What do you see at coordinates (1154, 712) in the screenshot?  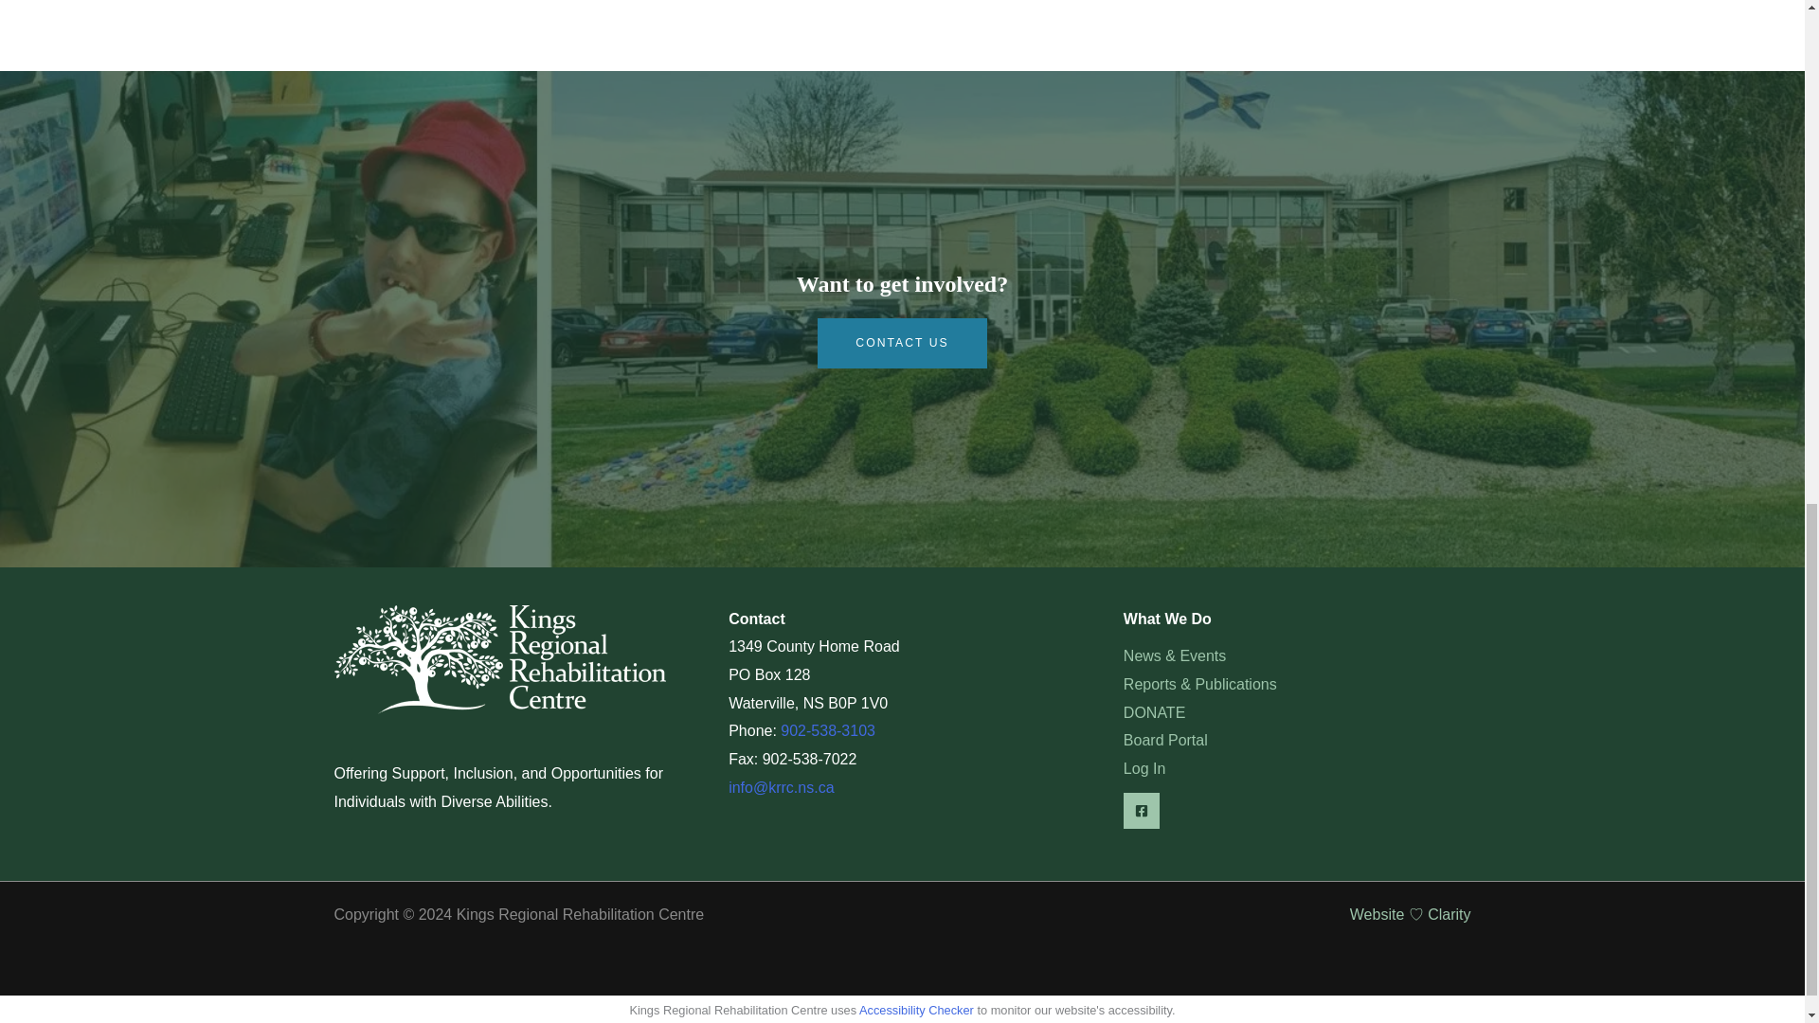 I see `DONATE` at bounding box center [1154, 712].